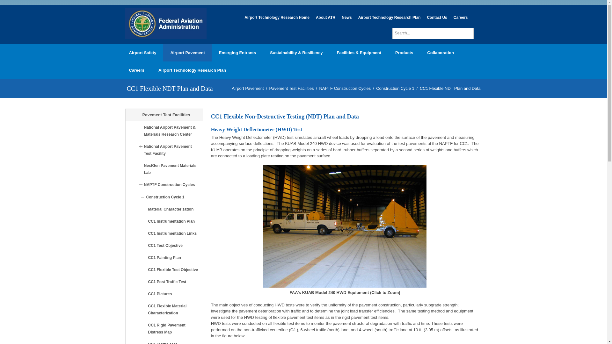 The image size is (612, 344). Describe the element at coordinates (346, 17) in the screenshot. I see `News` at that location.